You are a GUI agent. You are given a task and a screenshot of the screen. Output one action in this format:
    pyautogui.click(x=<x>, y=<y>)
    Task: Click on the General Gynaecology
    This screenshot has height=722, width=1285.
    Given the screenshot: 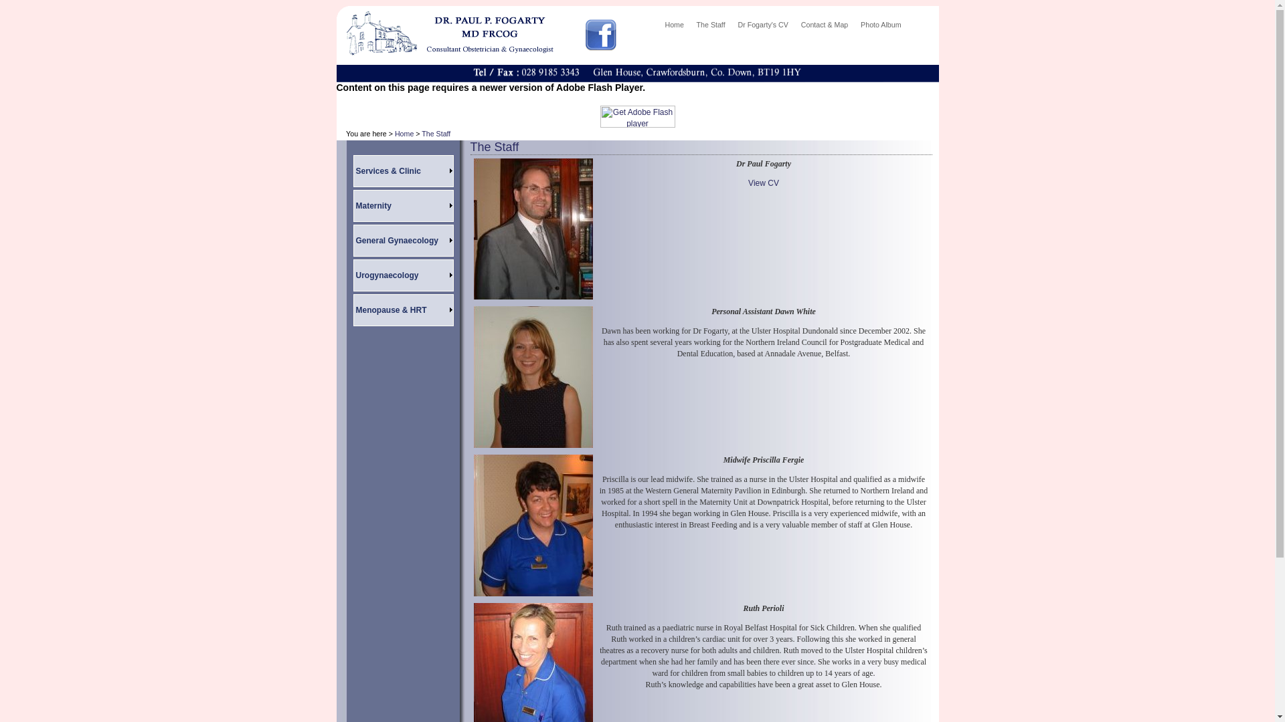 What is the action you would take?
    pyautogui.click(x=403, y=241)
    